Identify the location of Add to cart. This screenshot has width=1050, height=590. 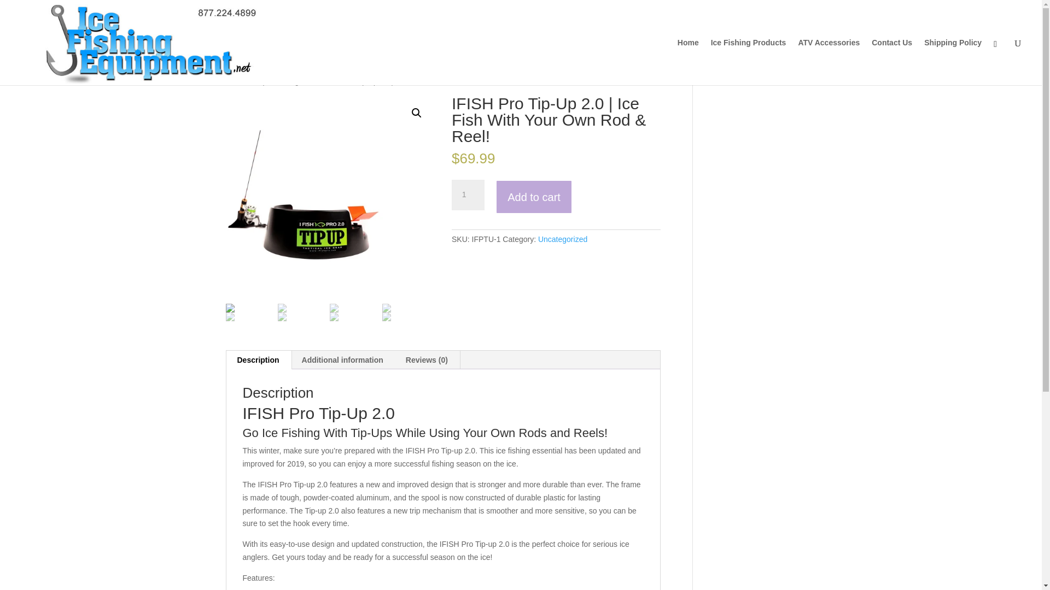
(534, 197).